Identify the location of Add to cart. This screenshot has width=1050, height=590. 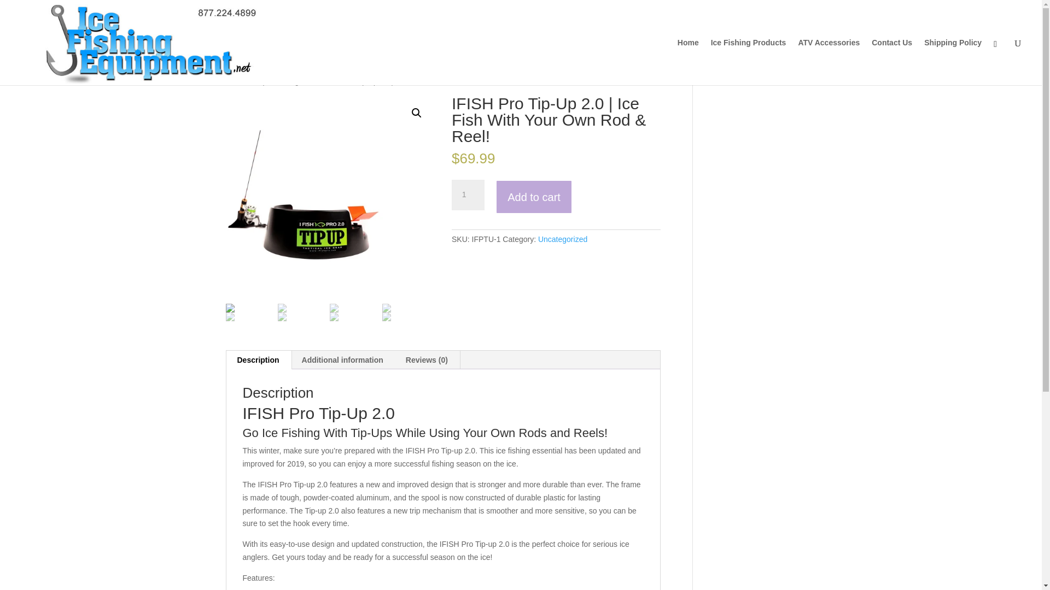
(534, 197).